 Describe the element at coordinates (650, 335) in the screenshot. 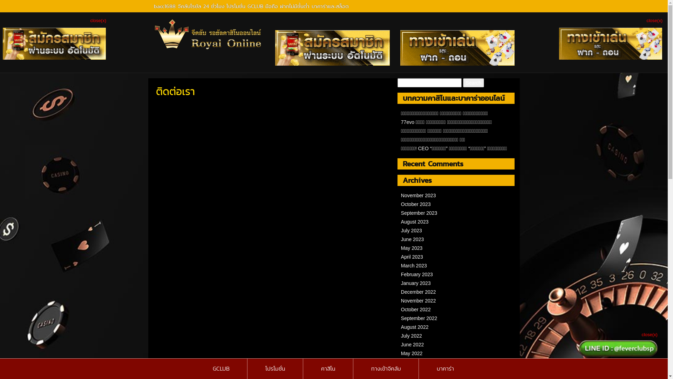

I see `close(x)` at that location.